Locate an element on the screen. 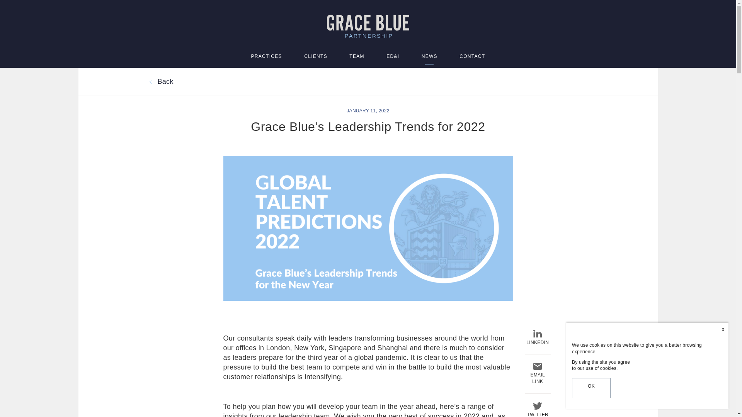 The width and height of the screenshot is (742, 417). LINKEDIN is located at coordinates (537, 338).